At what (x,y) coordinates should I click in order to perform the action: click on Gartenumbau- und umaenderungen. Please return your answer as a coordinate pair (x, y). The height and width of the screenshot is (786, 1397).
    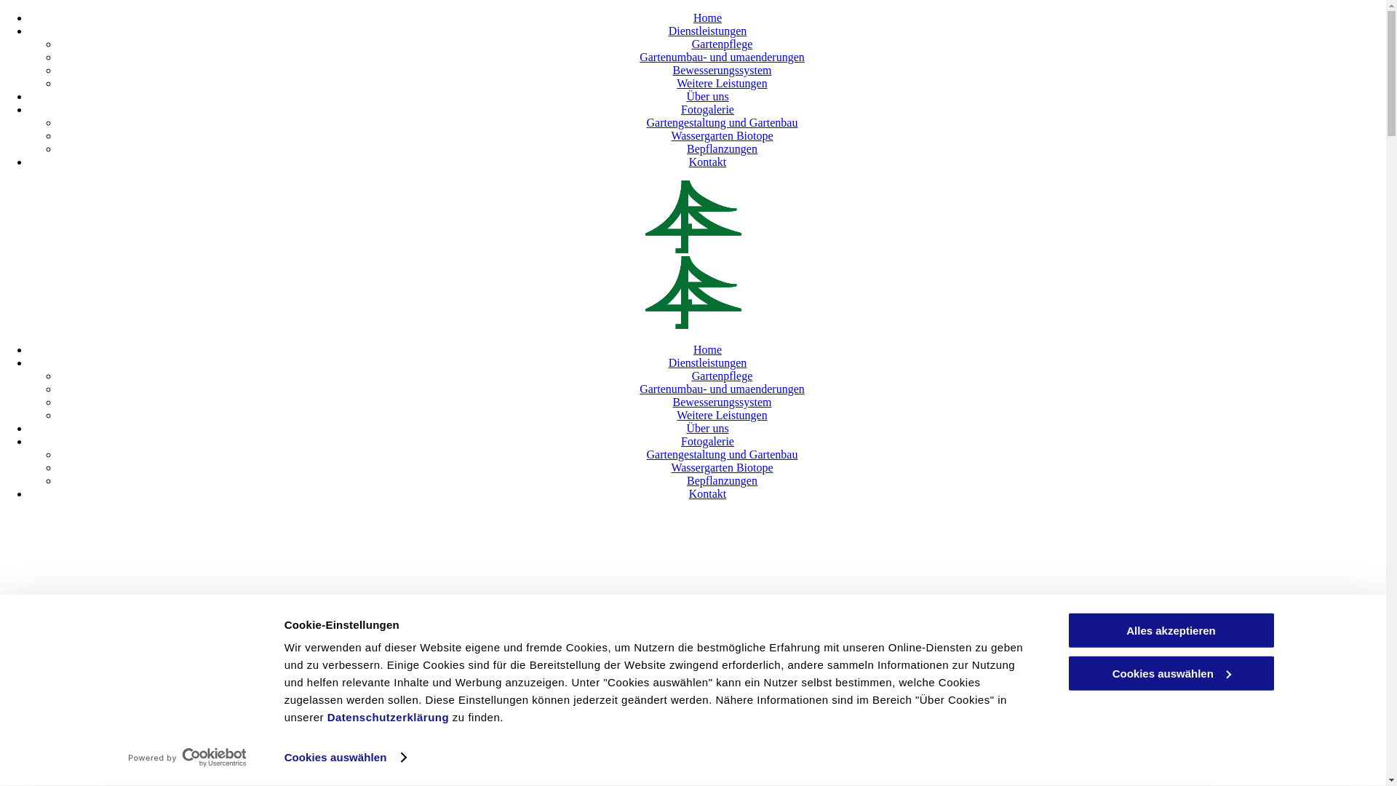
    Looking at the image, I should click on (722, 389).